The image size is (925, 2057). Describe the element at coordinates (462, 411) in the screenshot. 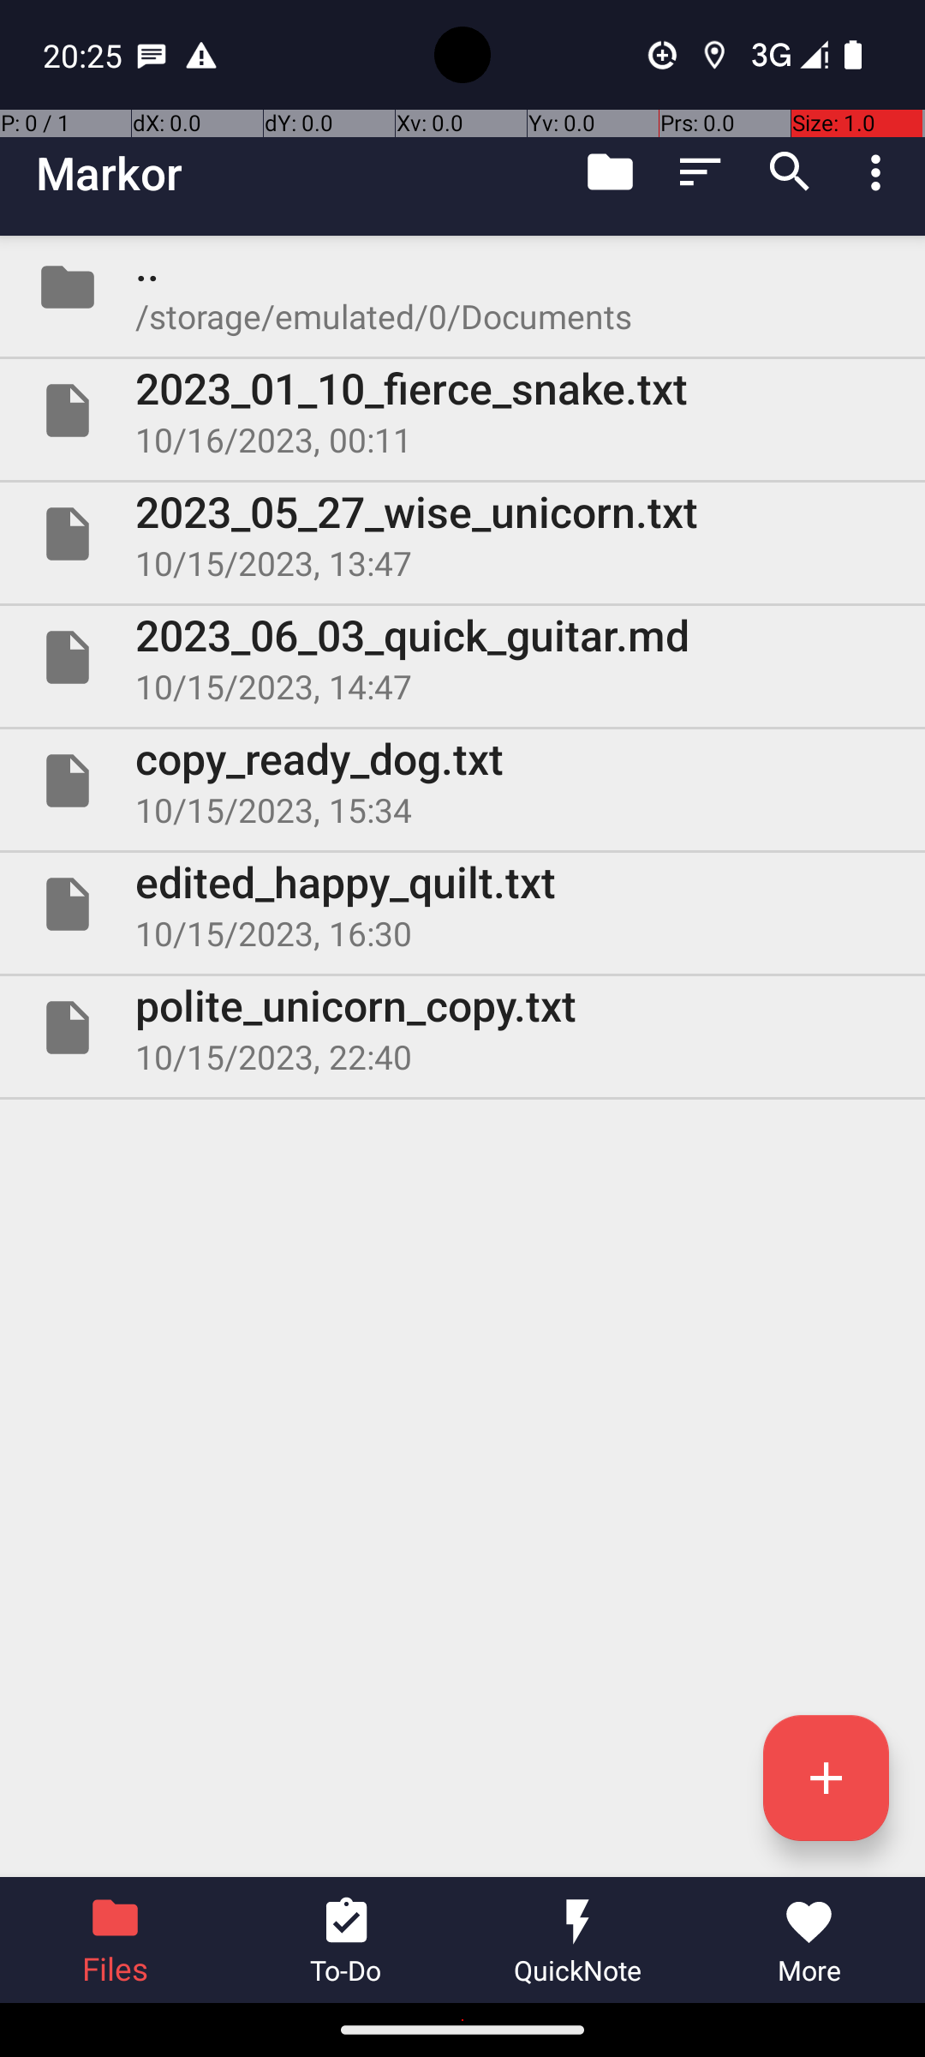

I see `File 2023_01_10_fierce_snake.txt ` at that location.